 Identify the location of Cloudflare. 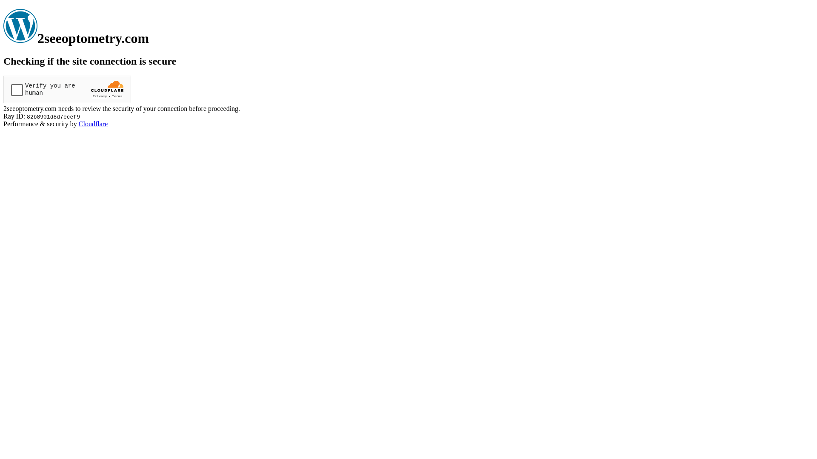
(93, 124).